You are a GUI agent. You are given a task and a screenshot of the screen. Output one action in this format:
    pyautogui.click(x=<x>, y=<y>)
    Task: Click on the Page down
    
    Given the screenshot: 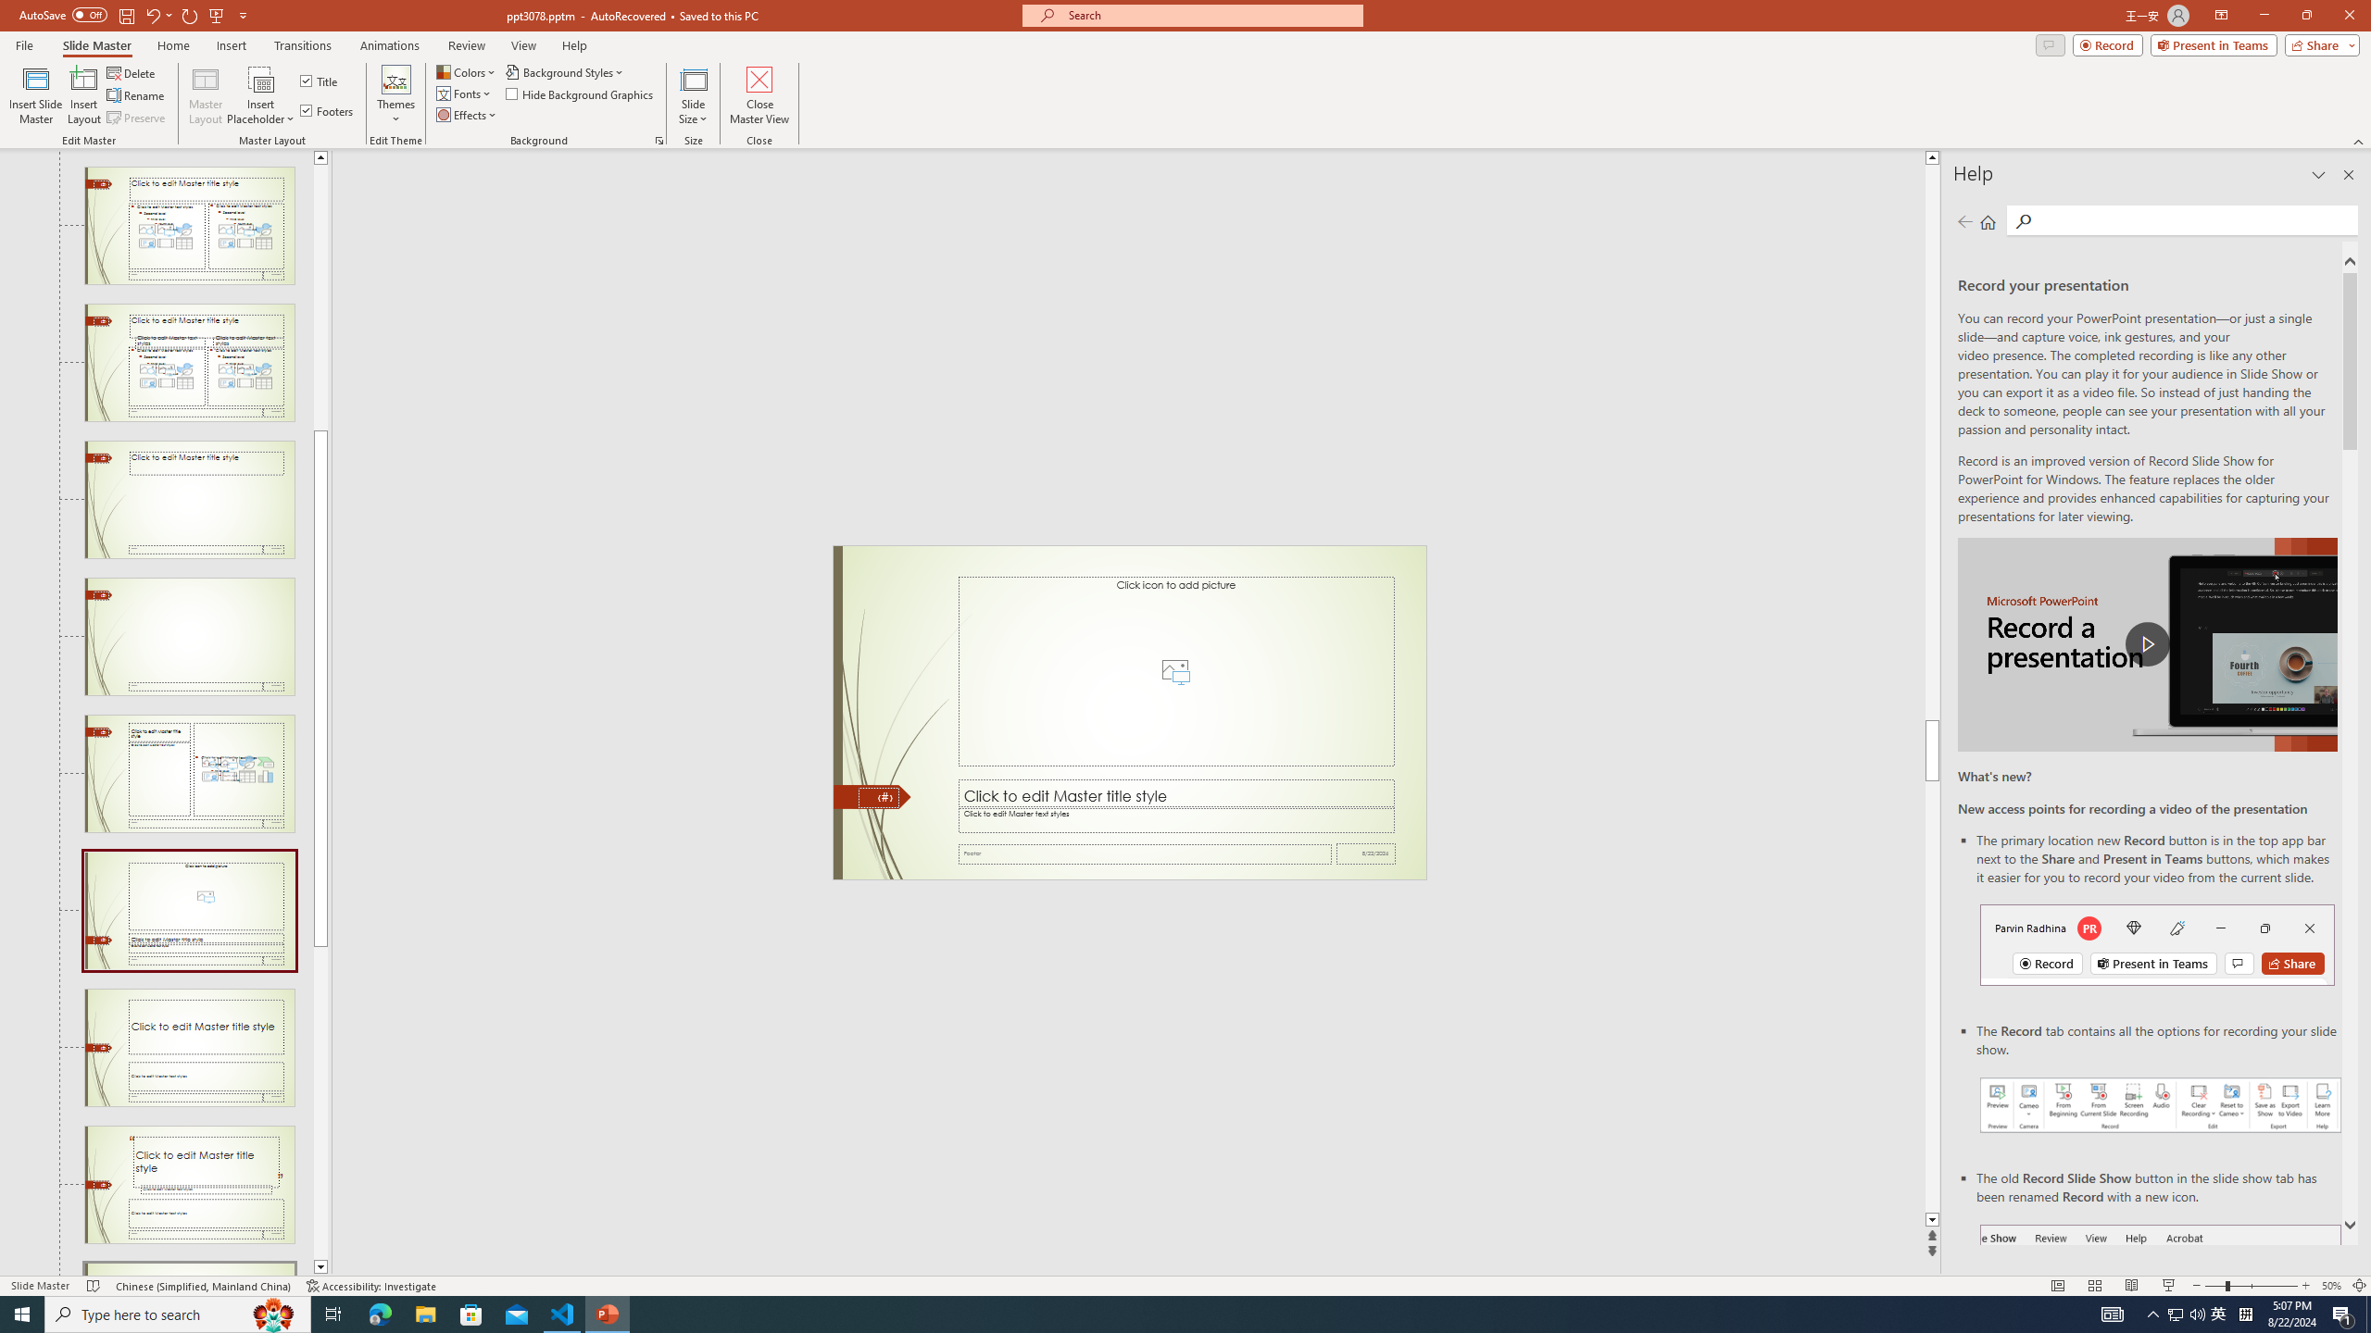 What is the action you would take?
    pyautogui.click(x=320, y=1103)
    